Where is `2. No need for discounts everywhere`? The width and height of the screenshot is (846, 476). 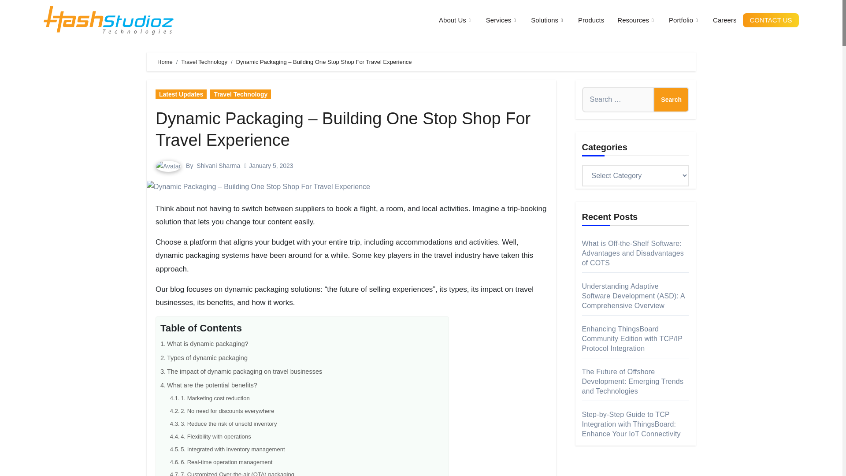
2. No need for discounts everywhere is located at coordinates (222, 409).